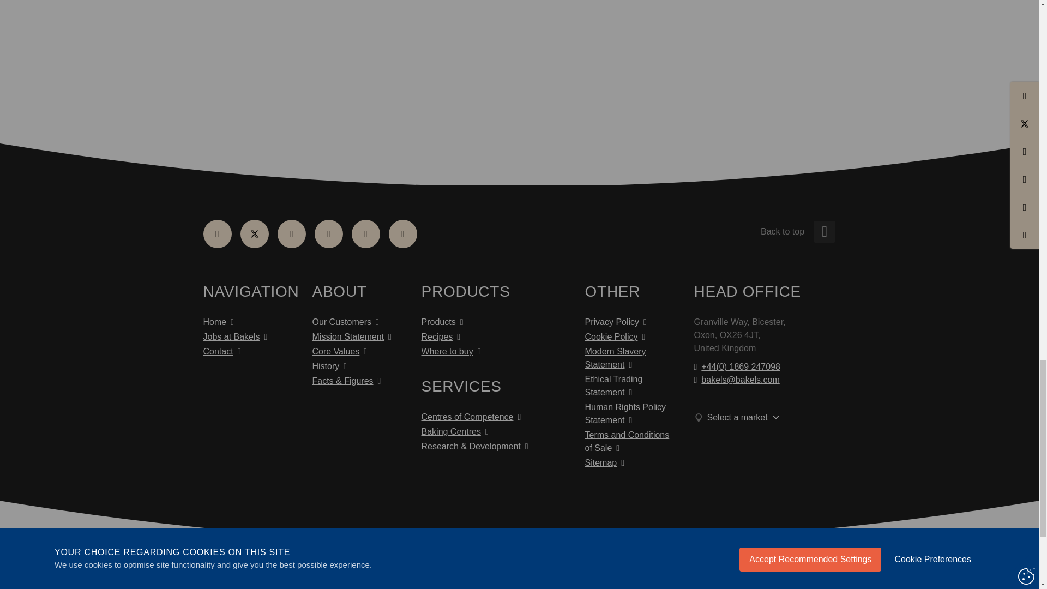 The width and height of the screenshot is (1047, 589). Describe the element at coordinates (782, 231) in the screenshot. I see `Back to top` at that location.